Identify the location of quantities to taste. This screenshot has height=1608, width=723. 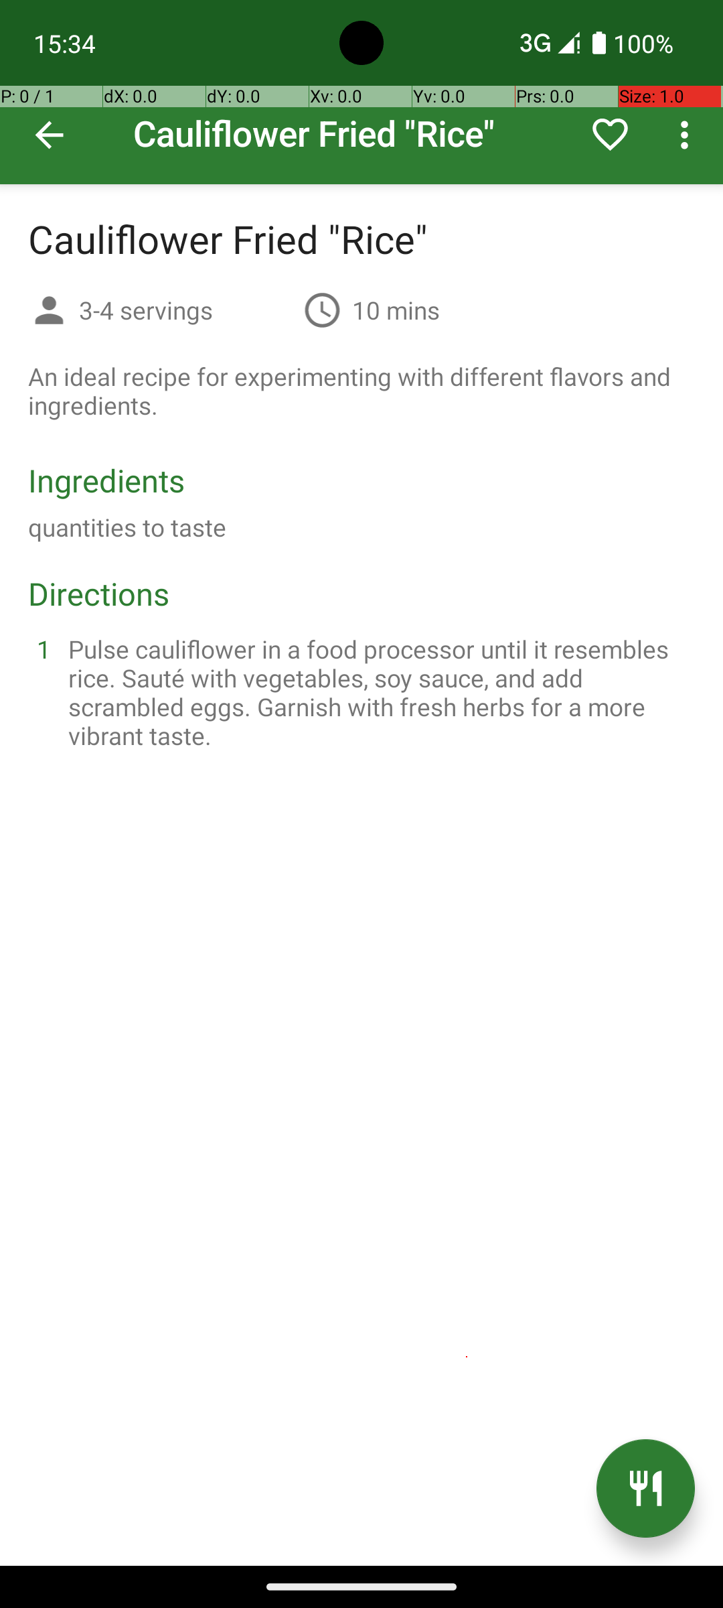
(127, 527).